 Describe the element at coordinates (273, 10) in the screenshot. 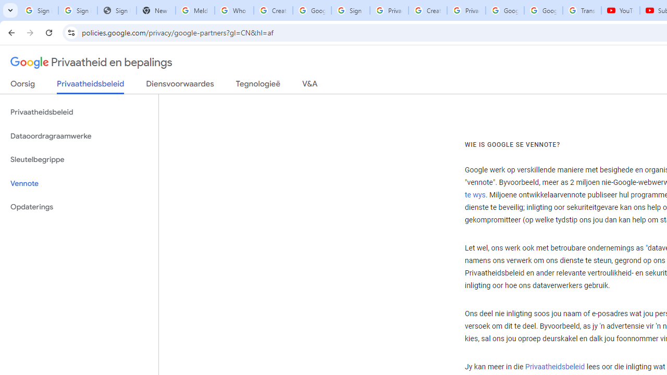

I see `Create your Google Account` at that location.